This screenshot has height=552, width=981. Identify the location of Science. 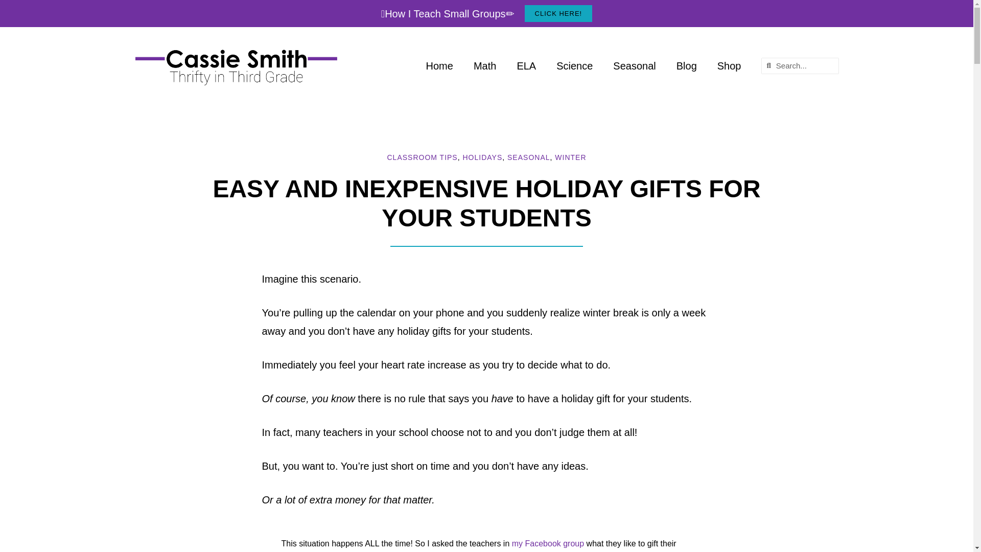
(574, 65).